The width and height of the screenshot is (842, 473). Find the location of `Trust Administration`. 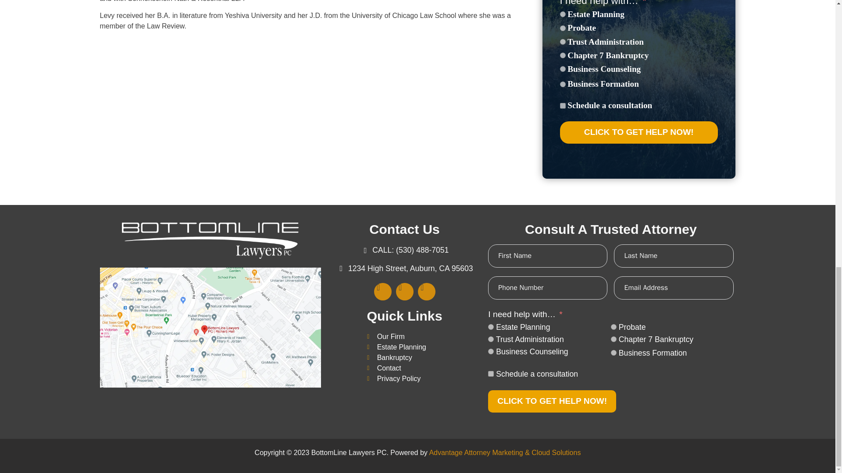

Trust Administration is located at coordinates (491, 339).